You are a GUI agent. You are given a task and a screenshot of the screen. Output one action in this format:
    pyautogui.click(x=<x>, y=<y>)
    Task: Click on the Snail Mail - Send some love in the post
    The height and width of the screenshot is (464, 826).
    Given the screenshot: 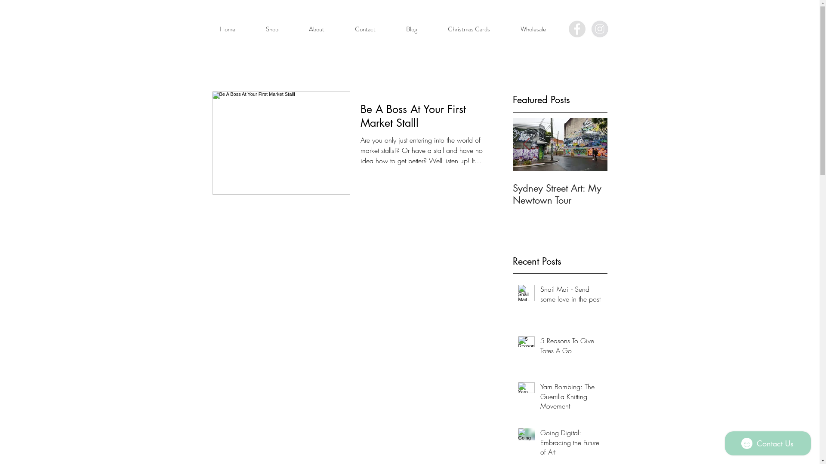 What is the action you would take?
    pyautogui.click(x=371, y=194)
    